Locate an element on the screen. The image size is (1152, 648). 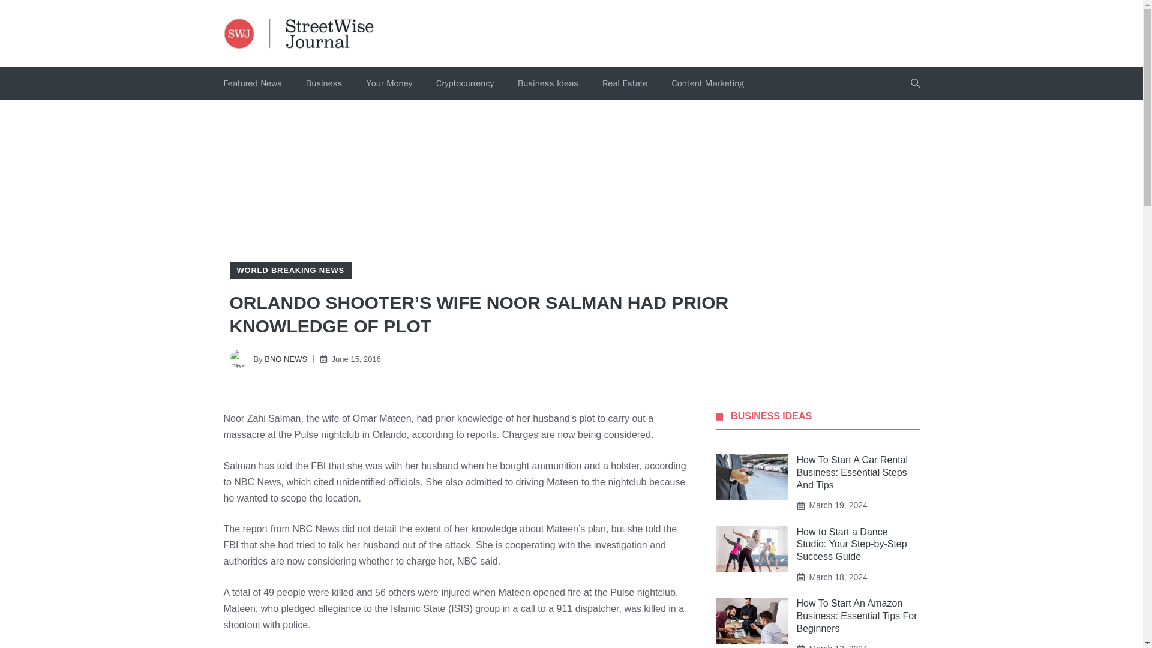
BNO NEWS is located at coordinates (286, 359).